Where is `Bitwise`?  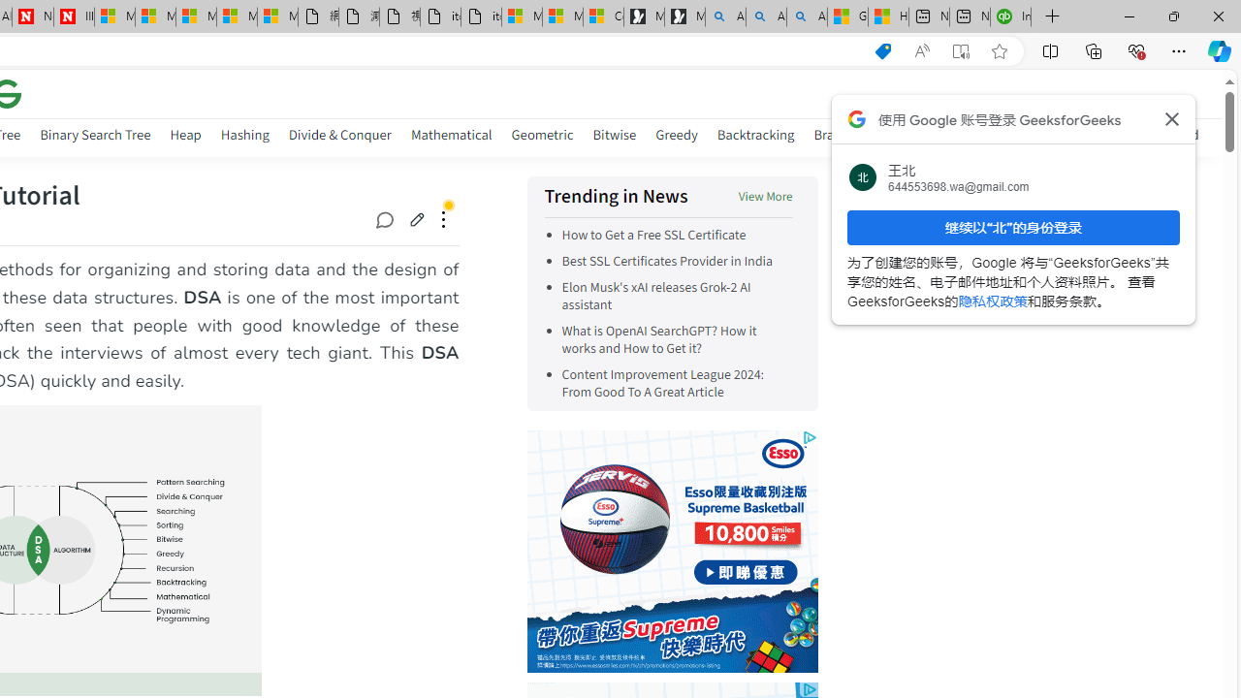 Bitwise is located at coordinates (615, 134).